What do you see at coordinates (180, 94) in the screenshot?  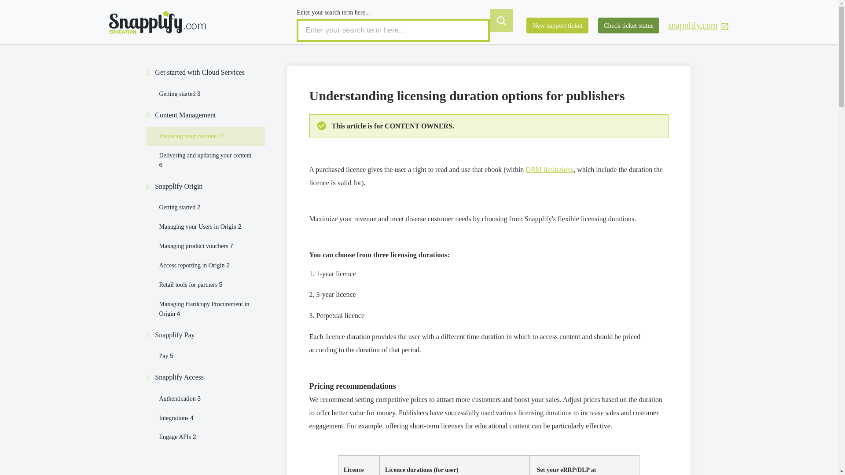 I see `Getting started 3` at bounding box center [180, 94].